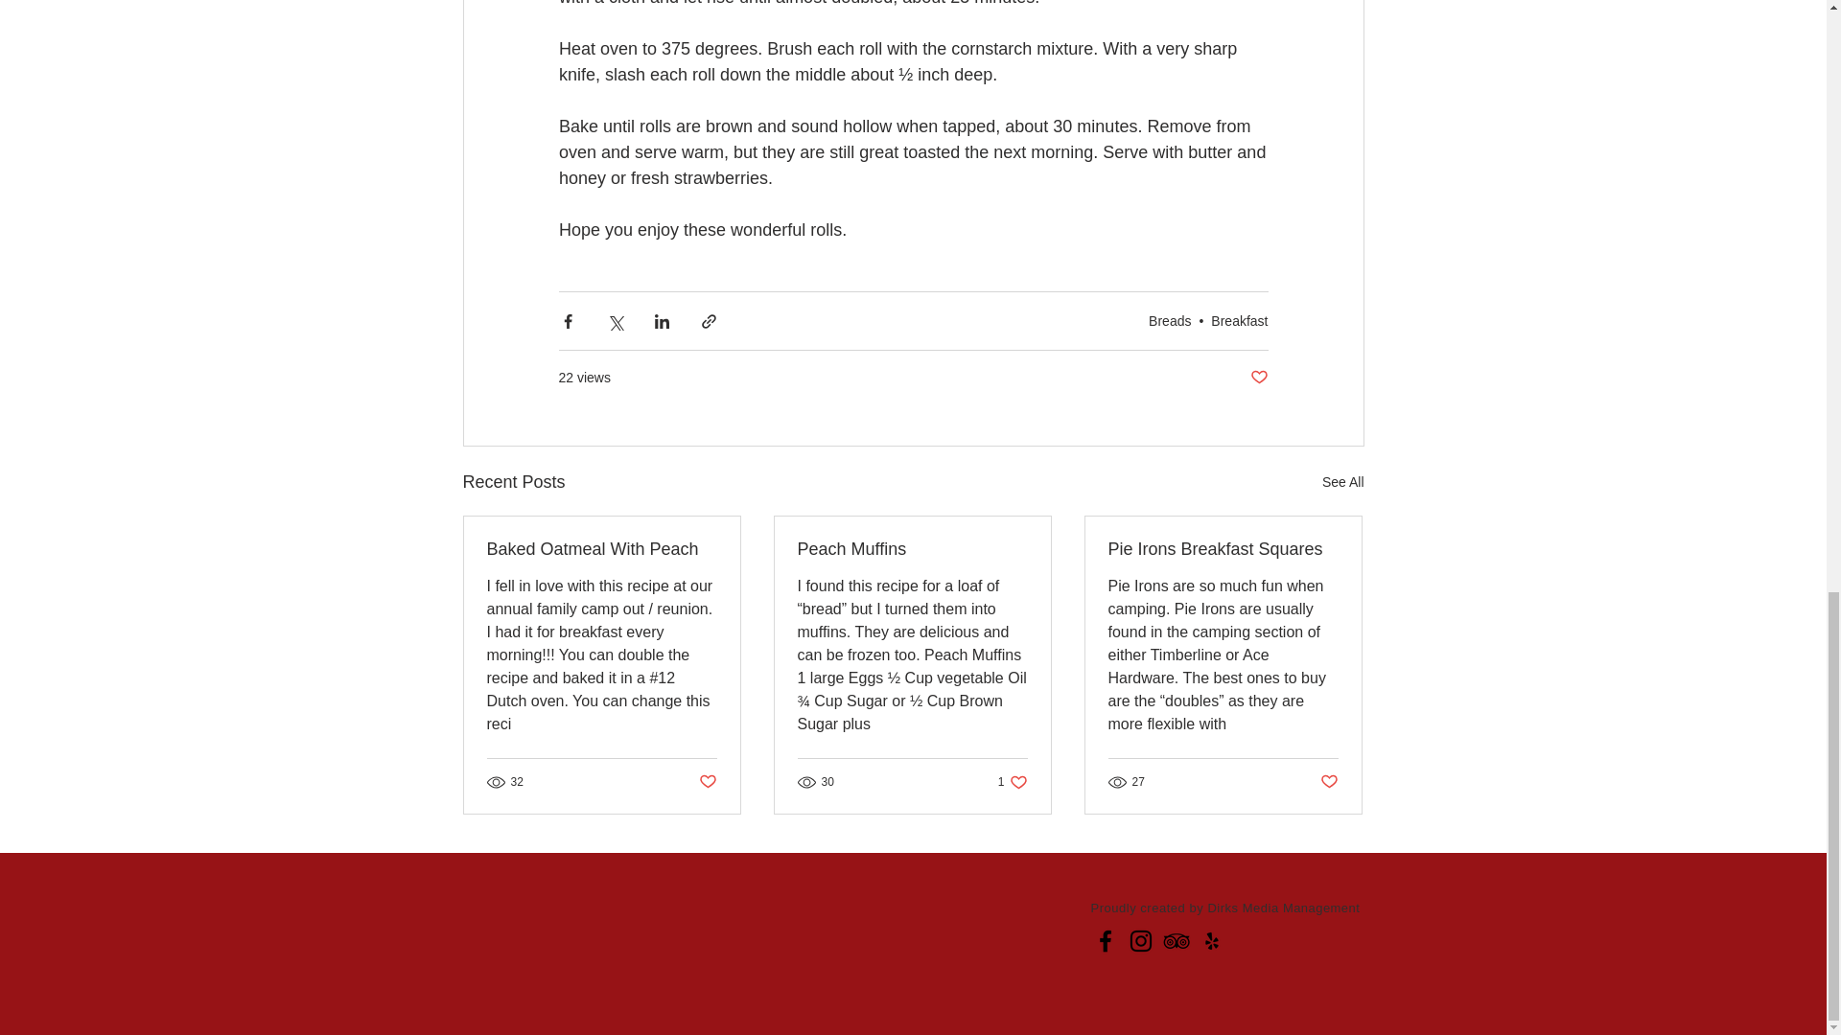  Describe the element at coordinates (602, 549) in the screenshot. I see `Breakfast` at that location.